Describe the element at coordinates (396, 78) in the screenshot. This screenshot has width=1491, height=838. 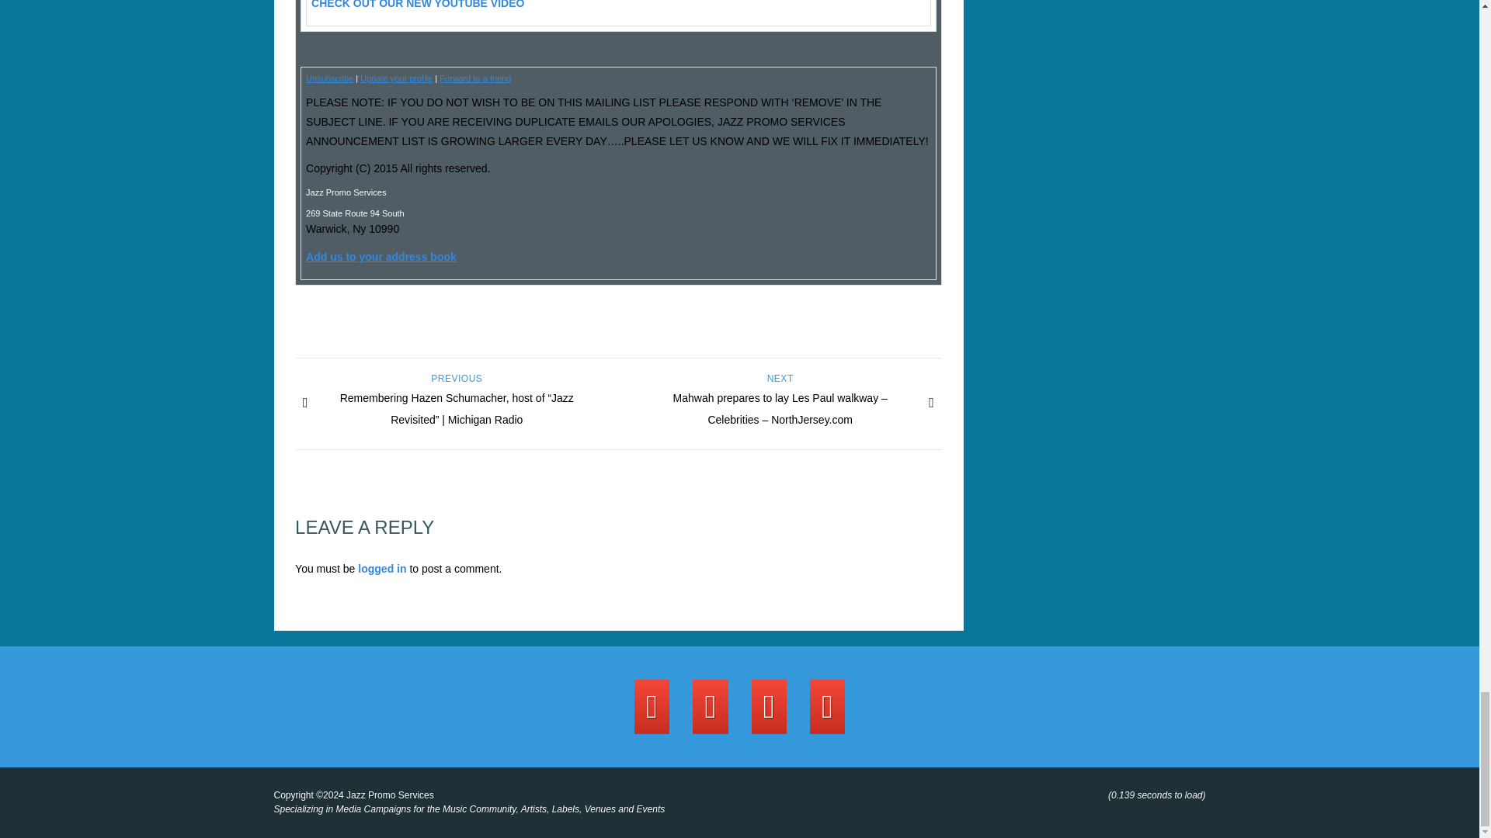
I see `Update your profile` at that location.